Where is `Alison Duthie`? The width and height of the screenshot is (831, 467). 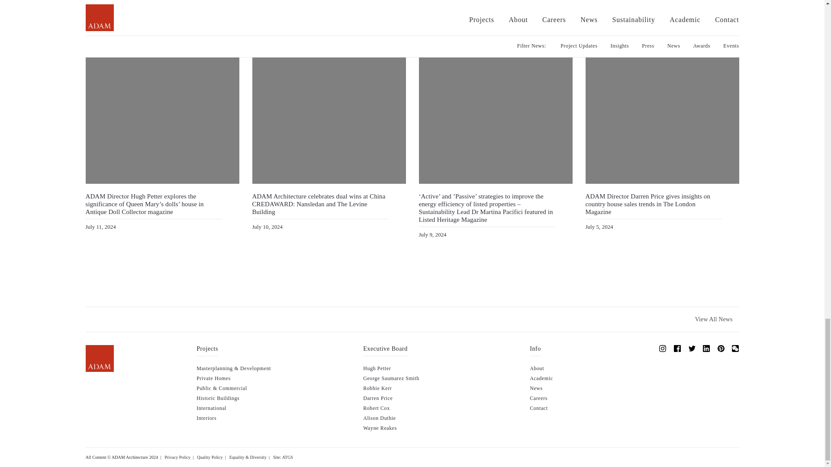
Alison Duthie is located at coordinates (379, 418).